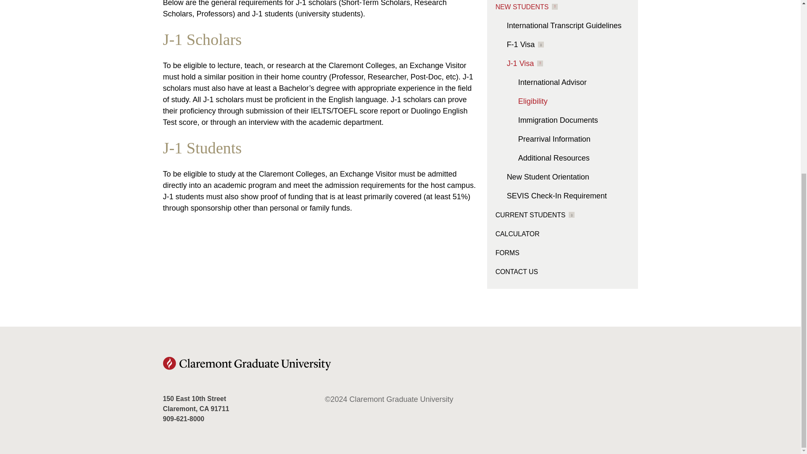 This screenshot has width=807, height=454. Describe the element at coordinates (556, 196) in the screenshot. I see `SEVIS Check-In Requirement` at that location.